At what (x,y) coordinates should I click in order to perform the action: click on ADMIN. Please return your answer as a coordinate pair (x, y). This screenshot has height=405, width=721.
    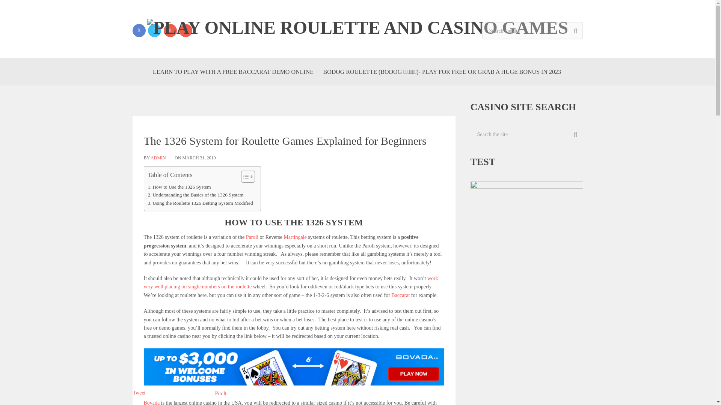
    Looking at the image, I should click on (158, 157).